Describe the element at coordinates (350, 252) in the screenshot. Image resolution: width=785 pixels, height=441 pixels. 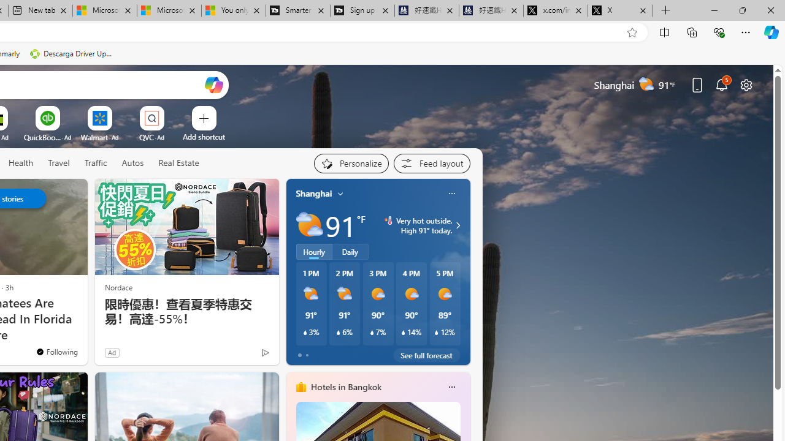
I see `Daily` at that location.